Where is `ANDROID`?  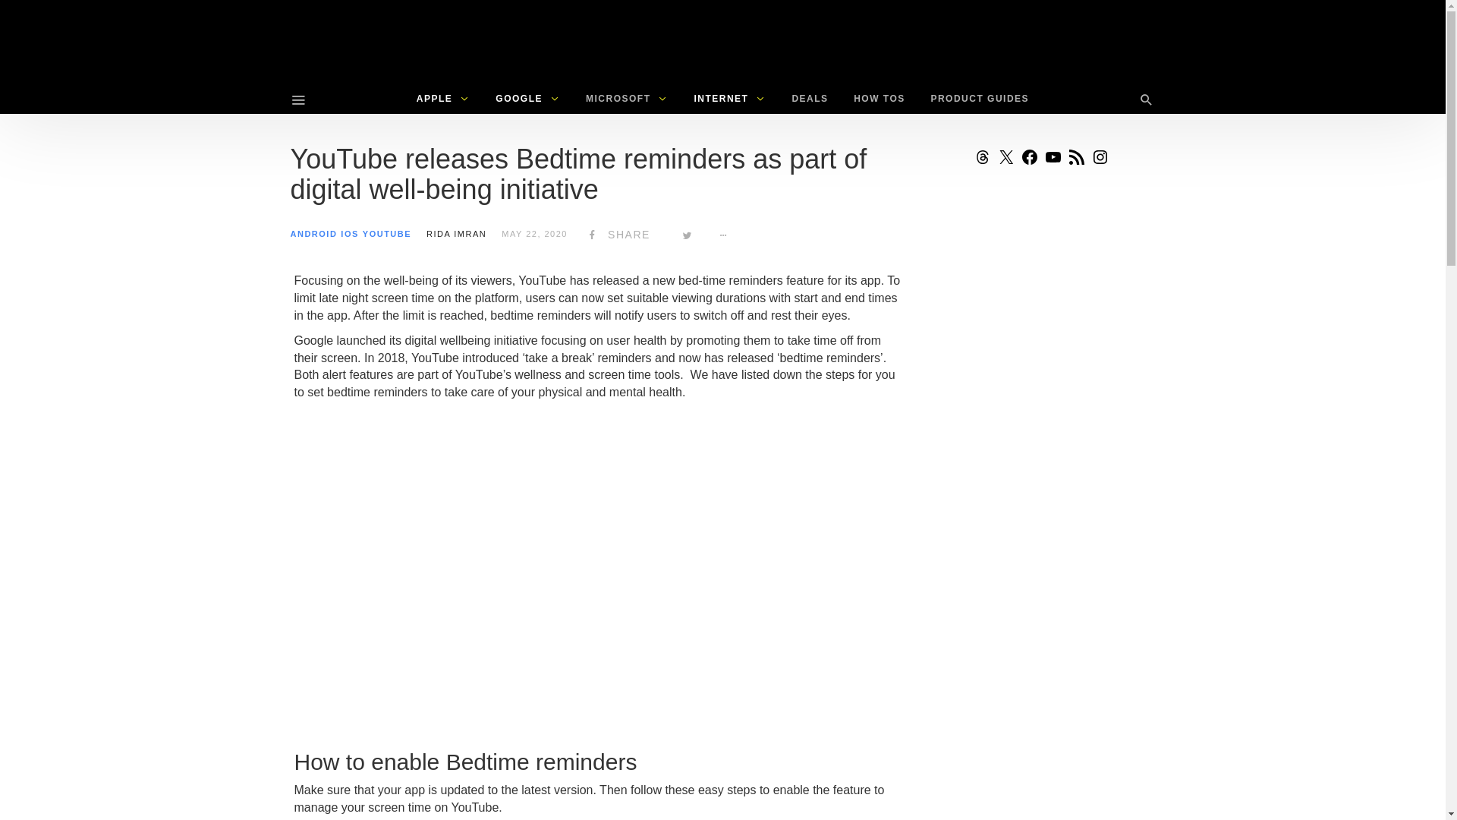
ANDROID is located at coordinates (313, 234).